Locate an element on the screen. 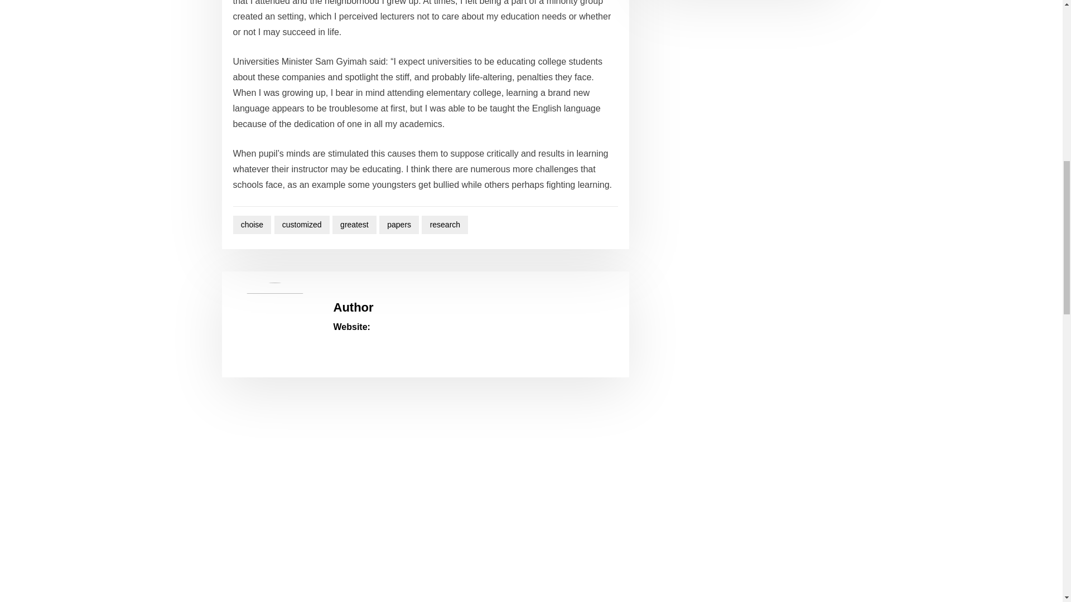  greatest is located at coordinates (354, 225).